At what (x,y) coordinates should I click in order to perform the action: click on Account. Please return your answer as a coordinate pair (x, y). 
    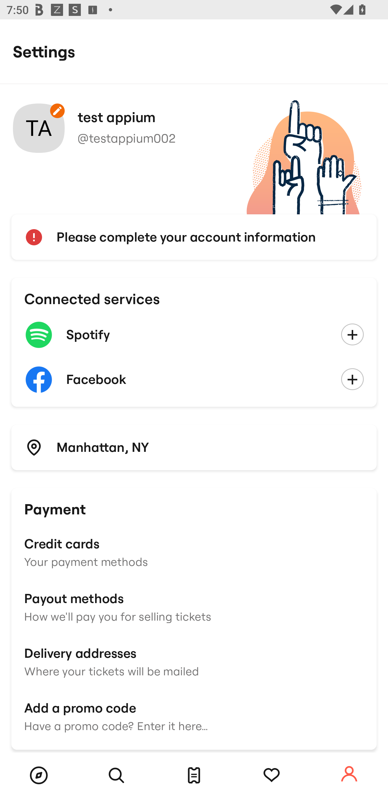
    Looking at the image, I should click on (349, 774).